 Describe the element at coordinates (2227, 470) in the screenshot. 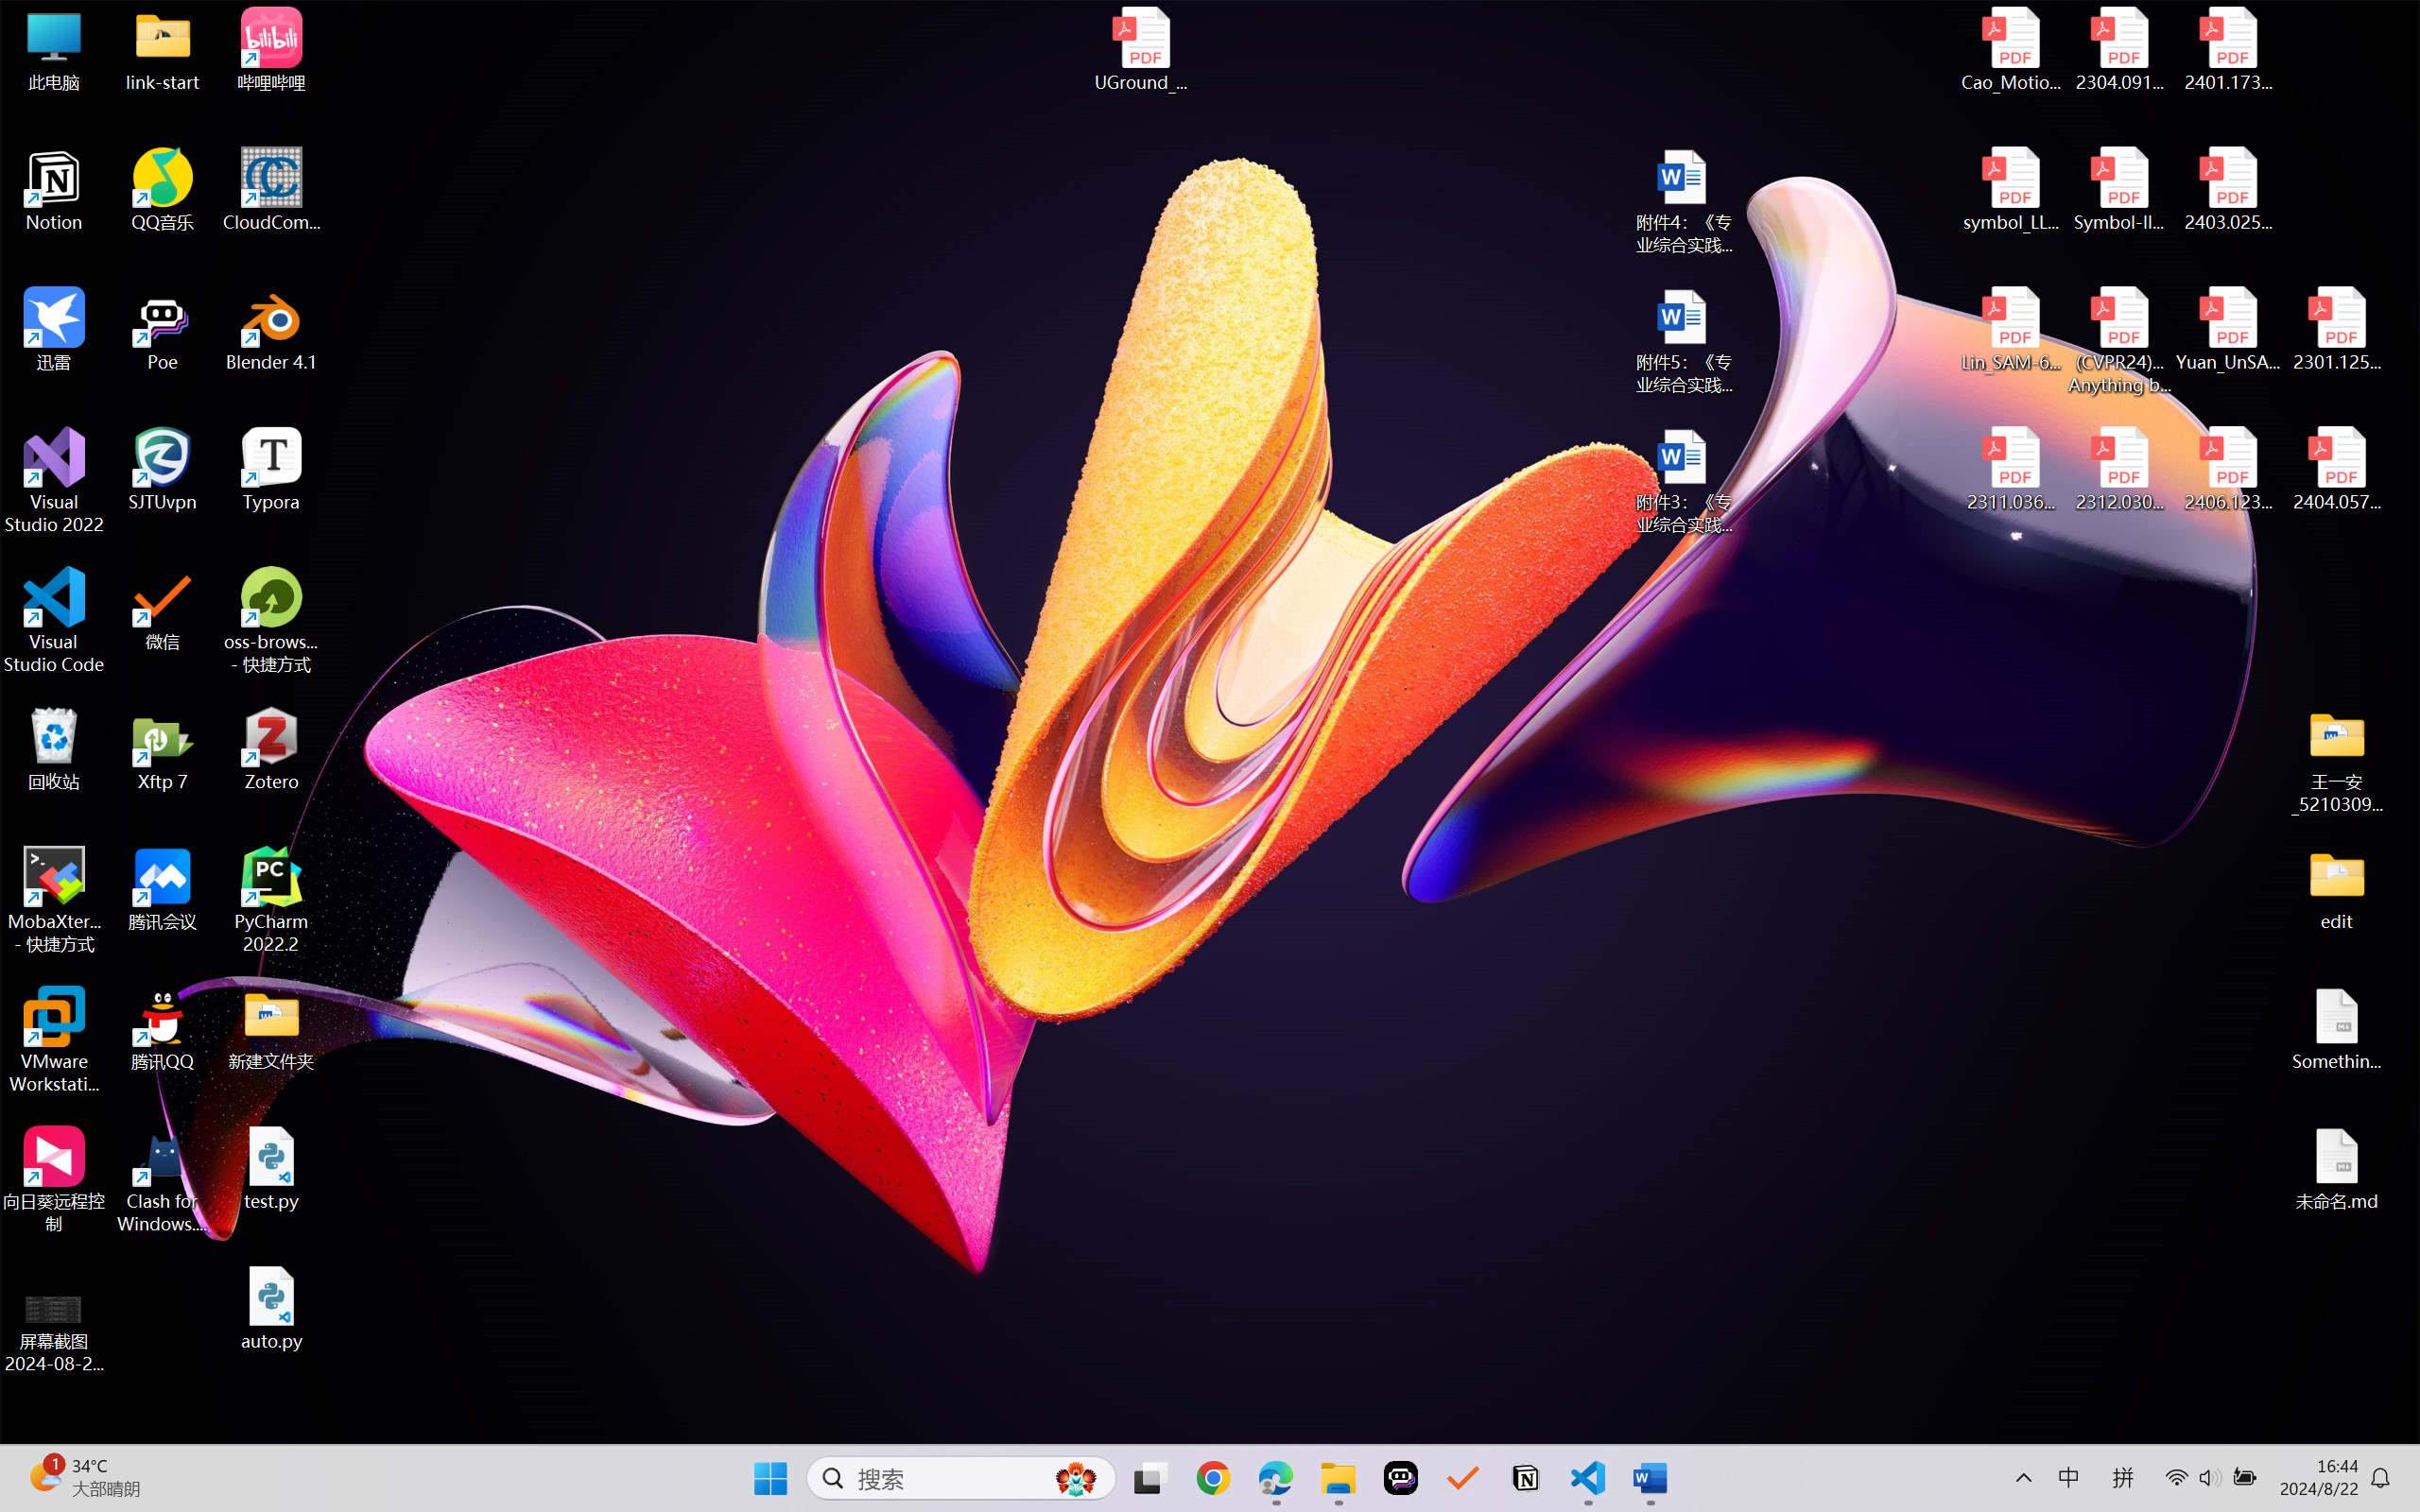

I see `2406.12373v2.pdf` at that location.